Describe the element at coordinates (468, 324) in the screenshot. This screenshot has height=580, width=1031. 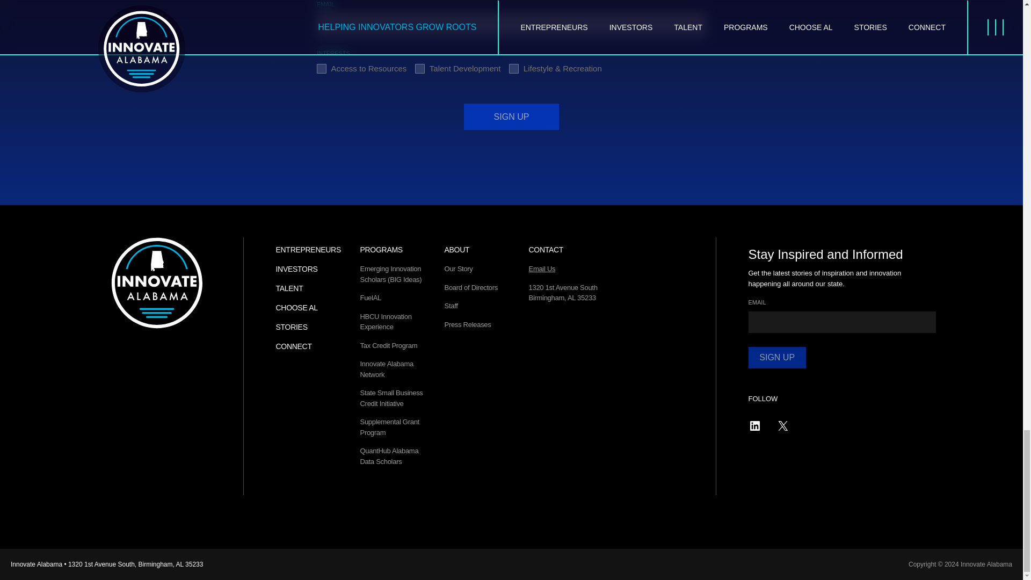
I see `Press Releases` at that location.